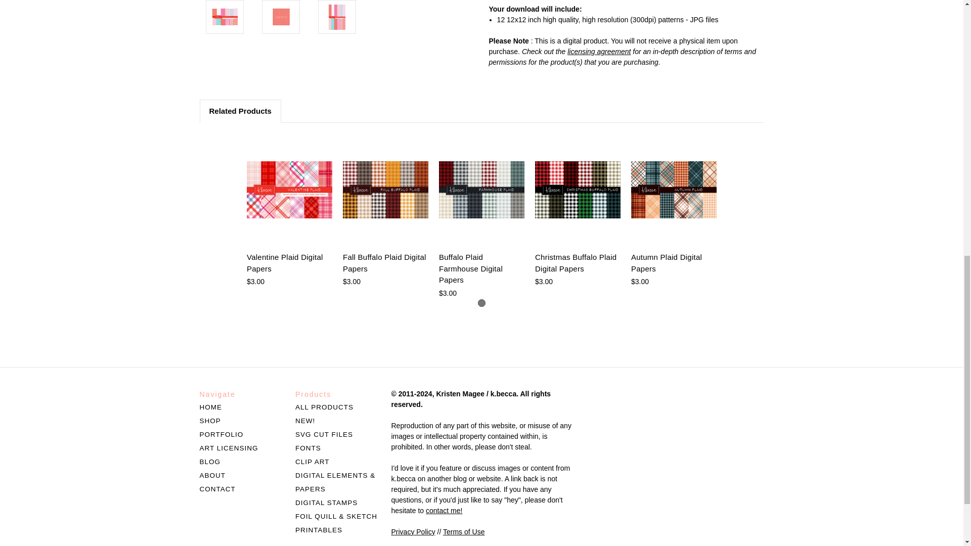 This screenshot has height=546, width=971. What do you see at coordinates (599, 52) in the screenshot?
I see `Licensing` at bounding box center [599, 52].